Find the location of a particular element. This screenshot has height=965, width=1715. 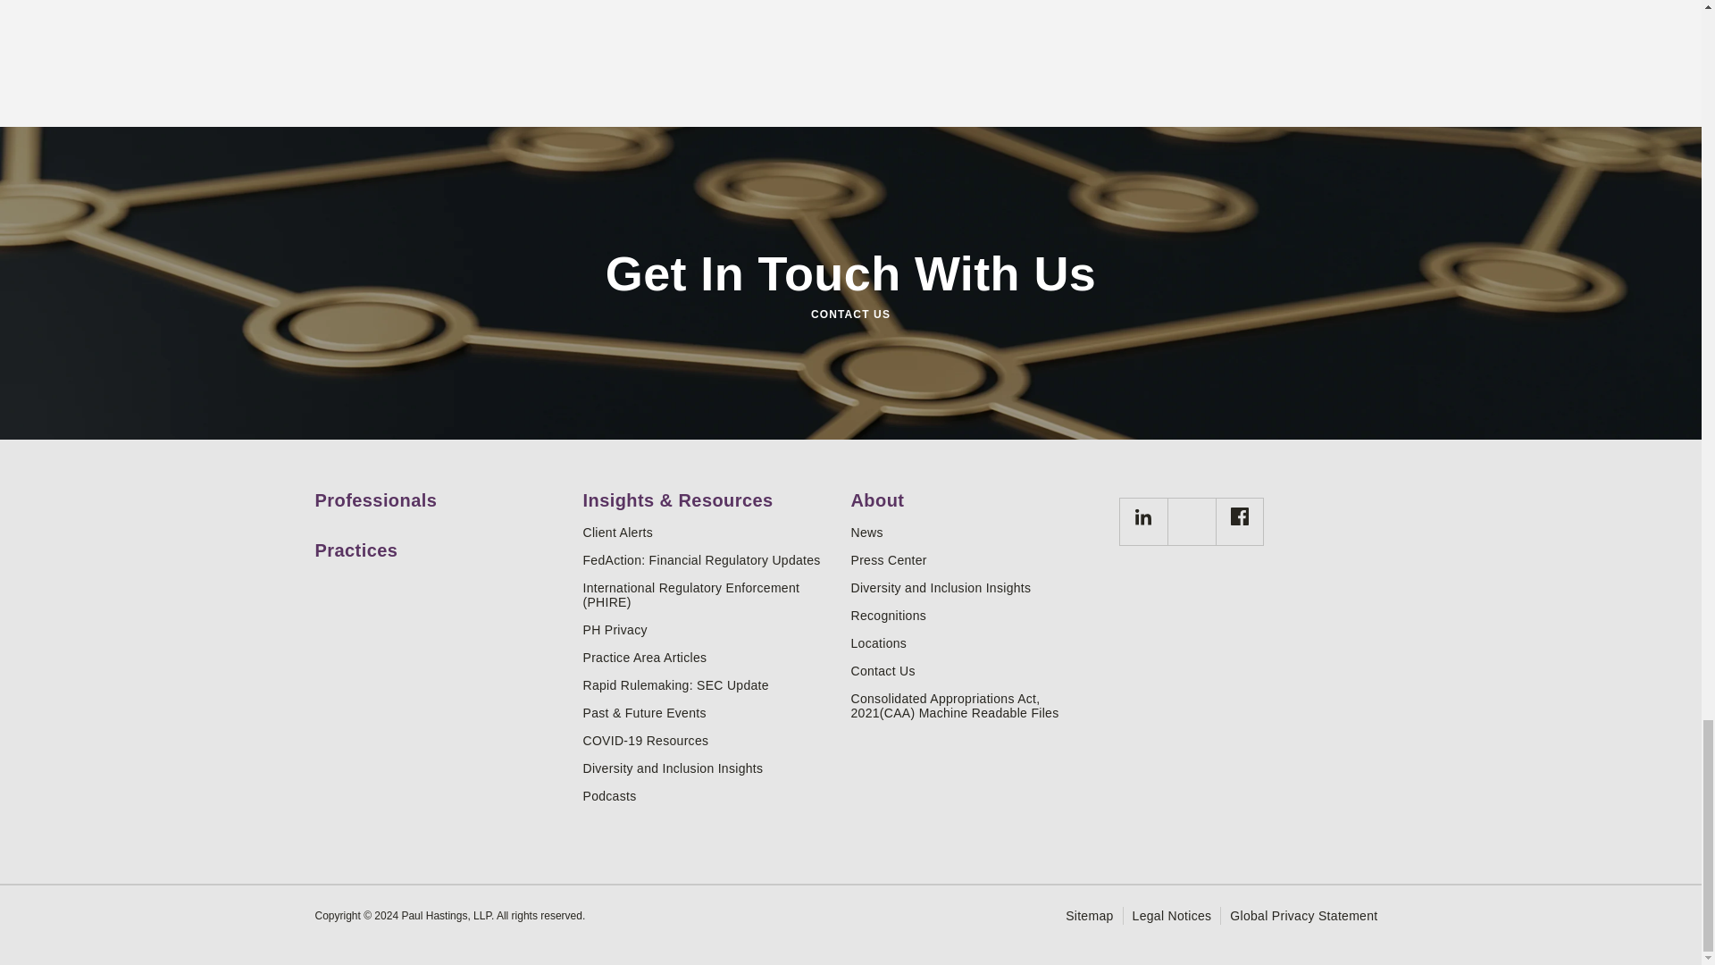

COVID-19 Resources is located at coordinates (709, 740).